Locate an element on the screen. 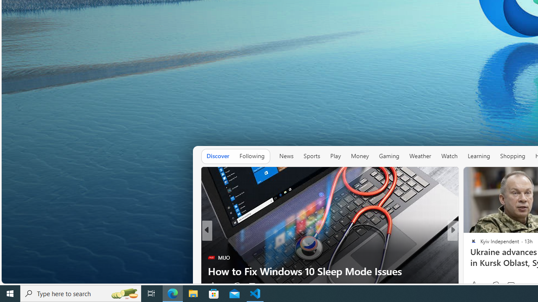 The image size is (538, 302). Newsweek is located at coordinates (470, 258).